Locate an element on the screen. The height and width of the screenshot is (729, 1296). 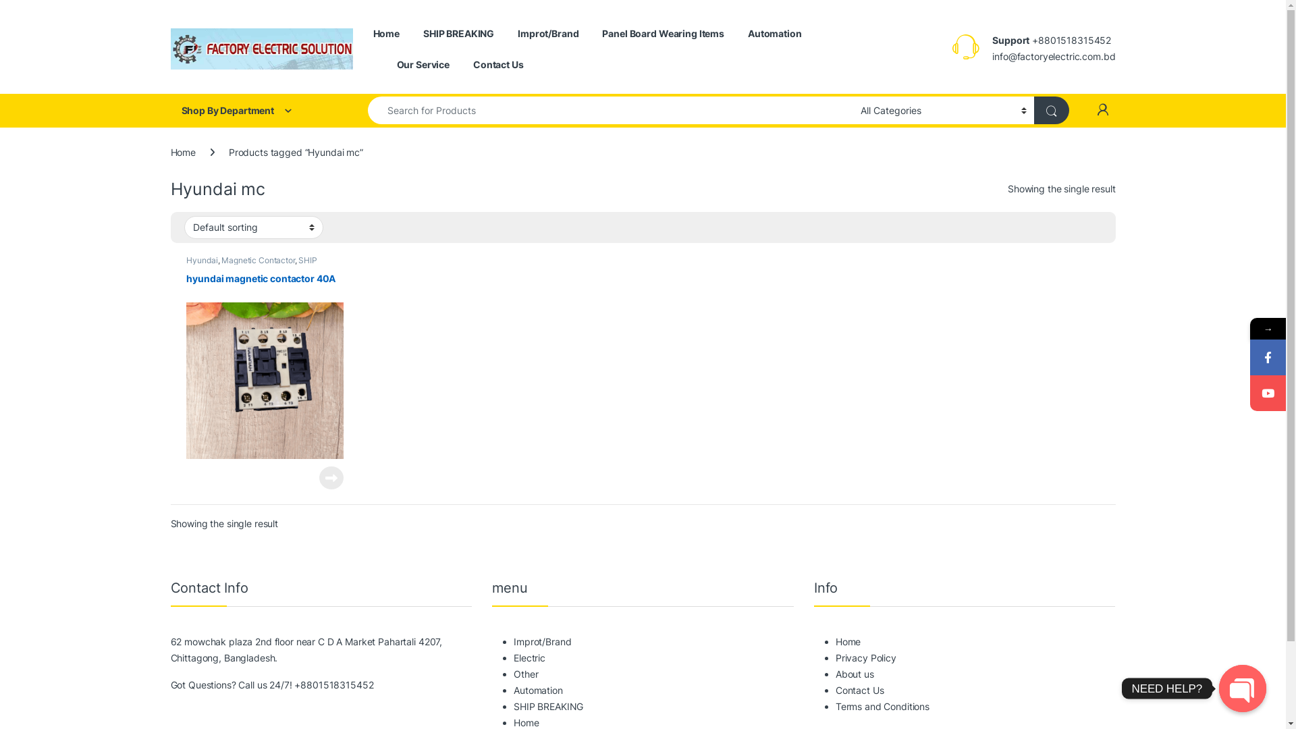
Our Service is located at coordinates (423, 65).